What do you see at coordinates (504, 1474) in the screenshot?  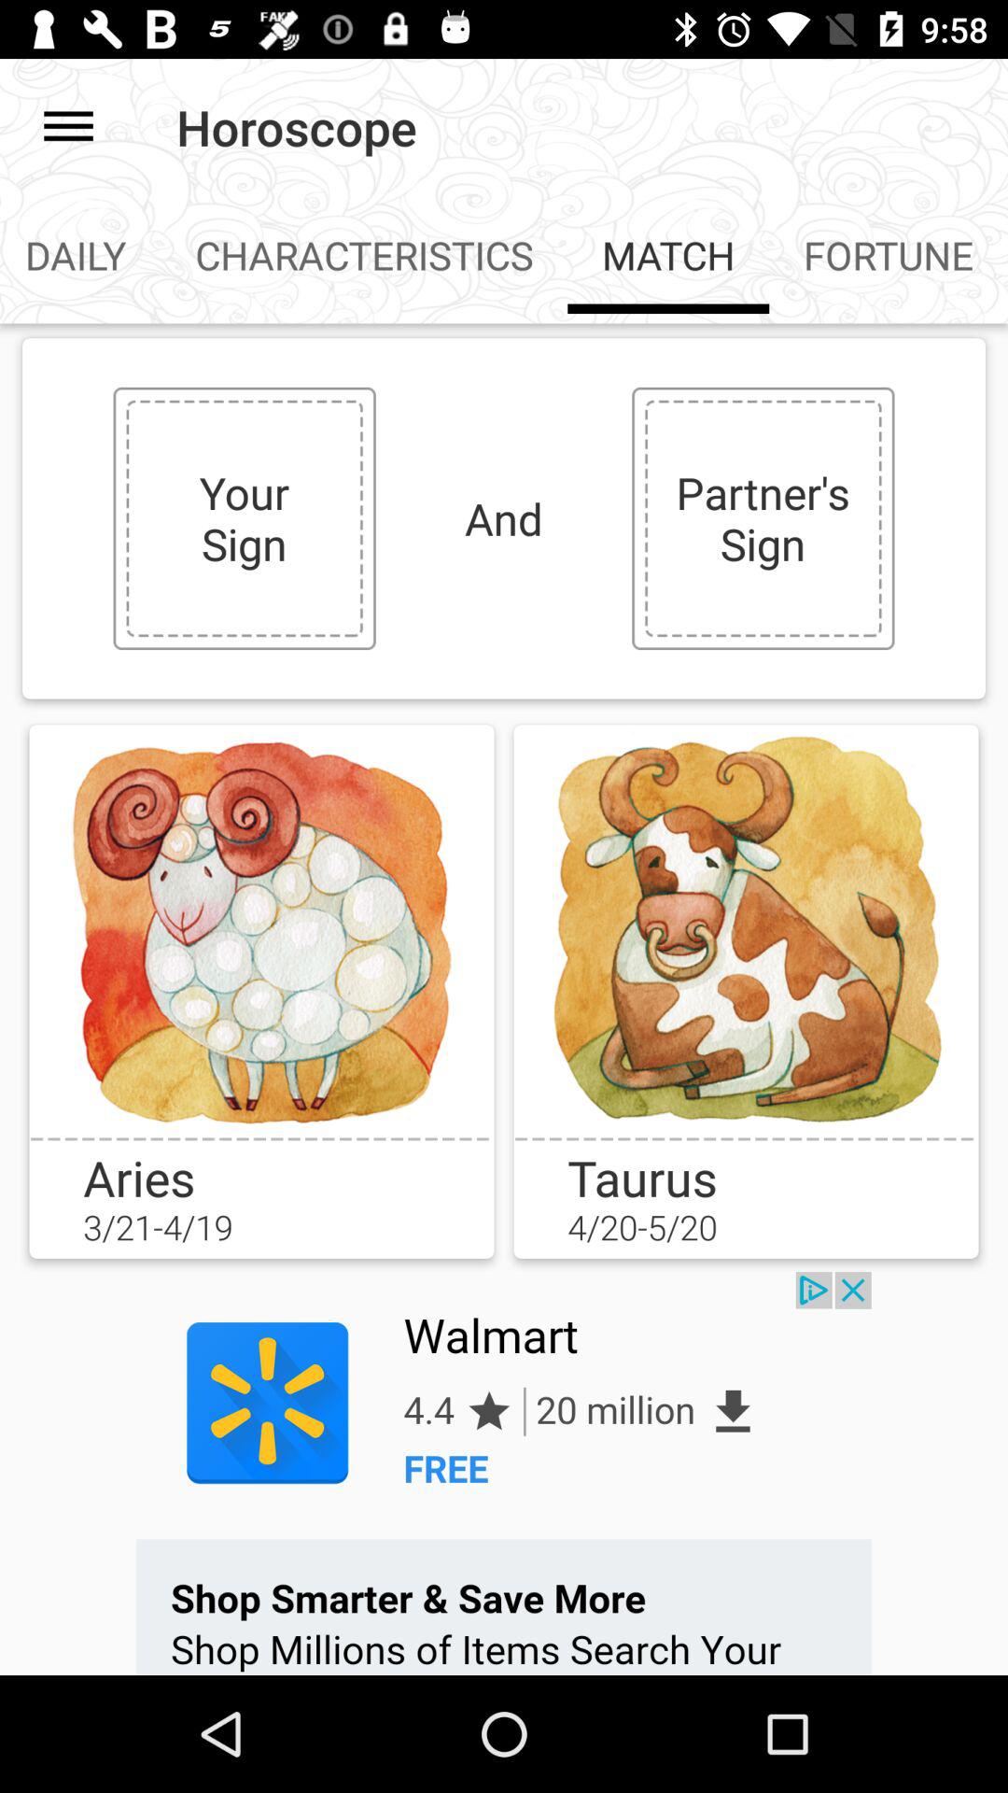 I see `advertising` at bounding box center [504, 1474].